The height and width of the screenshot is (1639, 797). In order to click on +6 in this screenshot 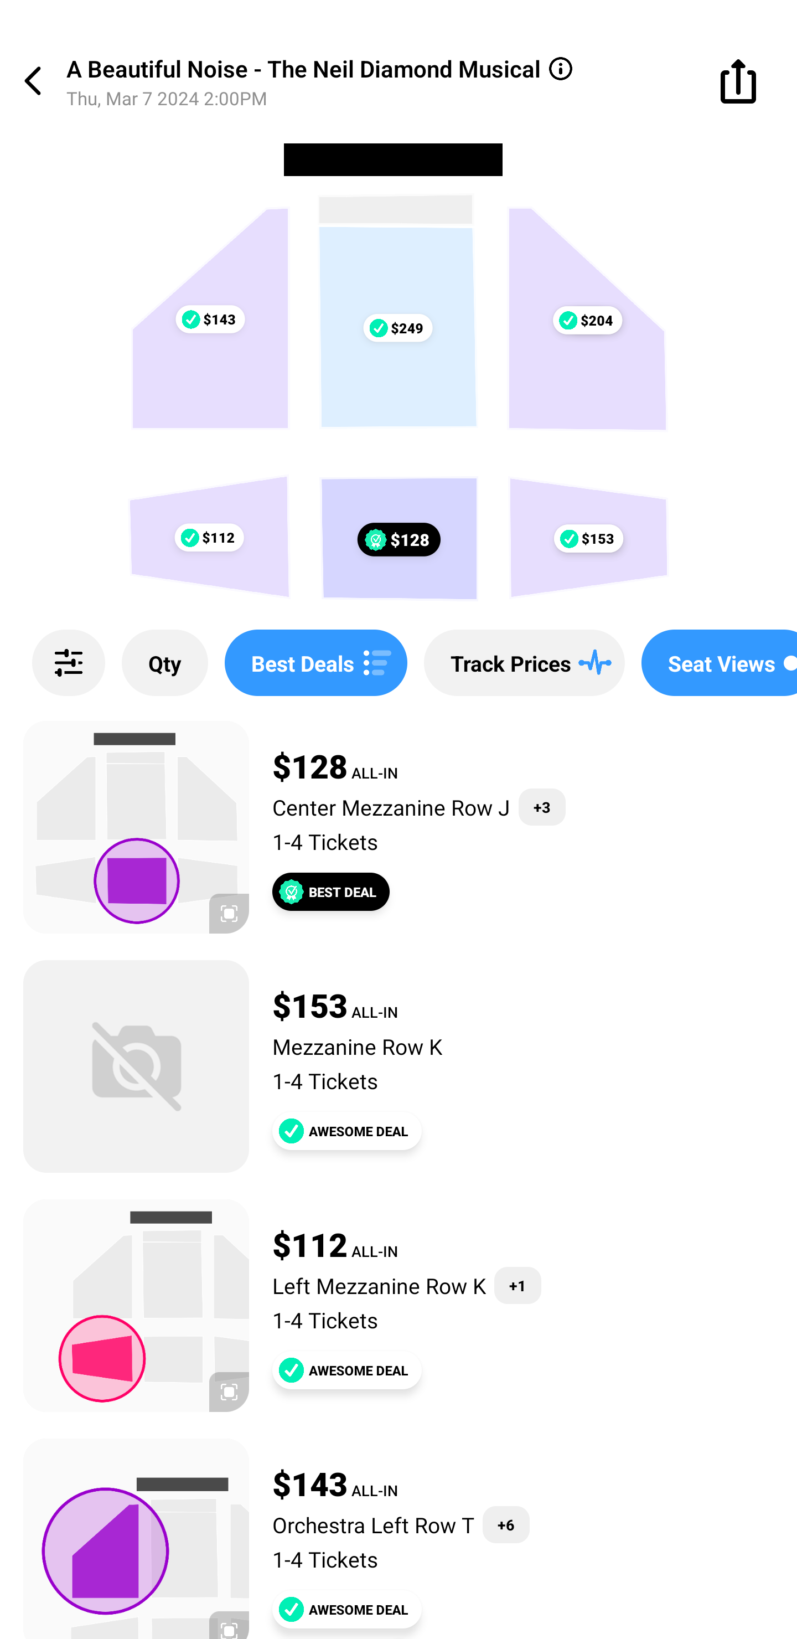, I will do `click(506, 1525)`.